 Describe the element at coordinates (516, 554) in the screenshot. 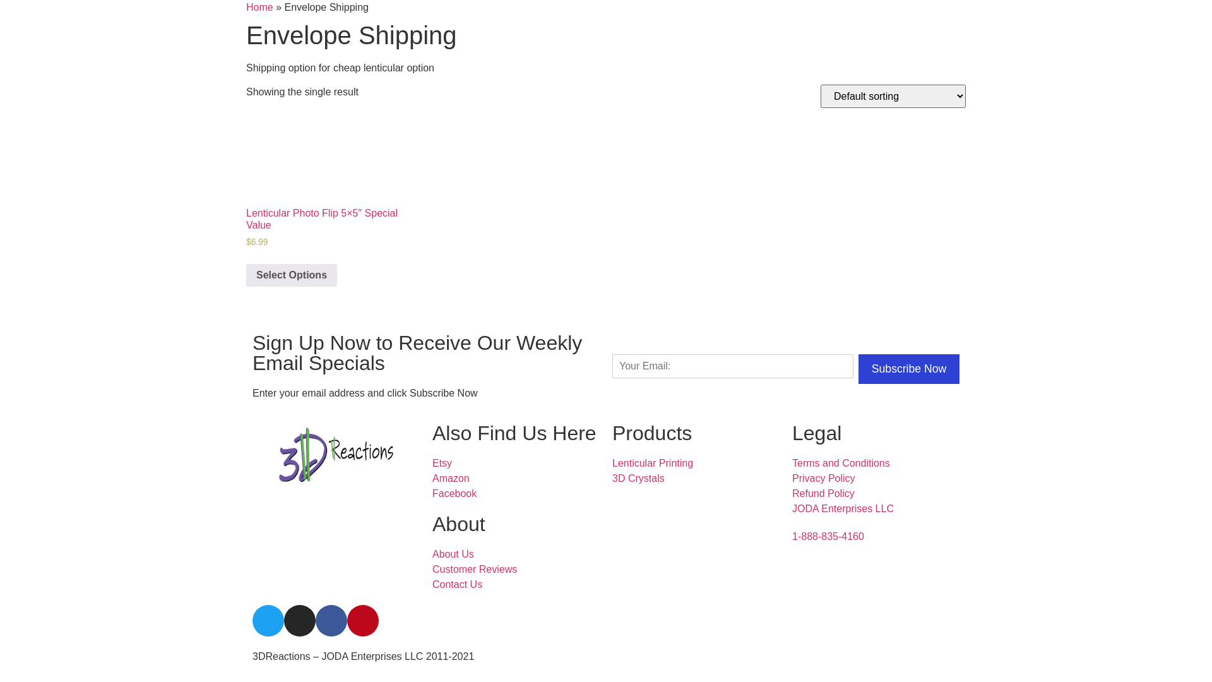

I see `About Us` at that location.